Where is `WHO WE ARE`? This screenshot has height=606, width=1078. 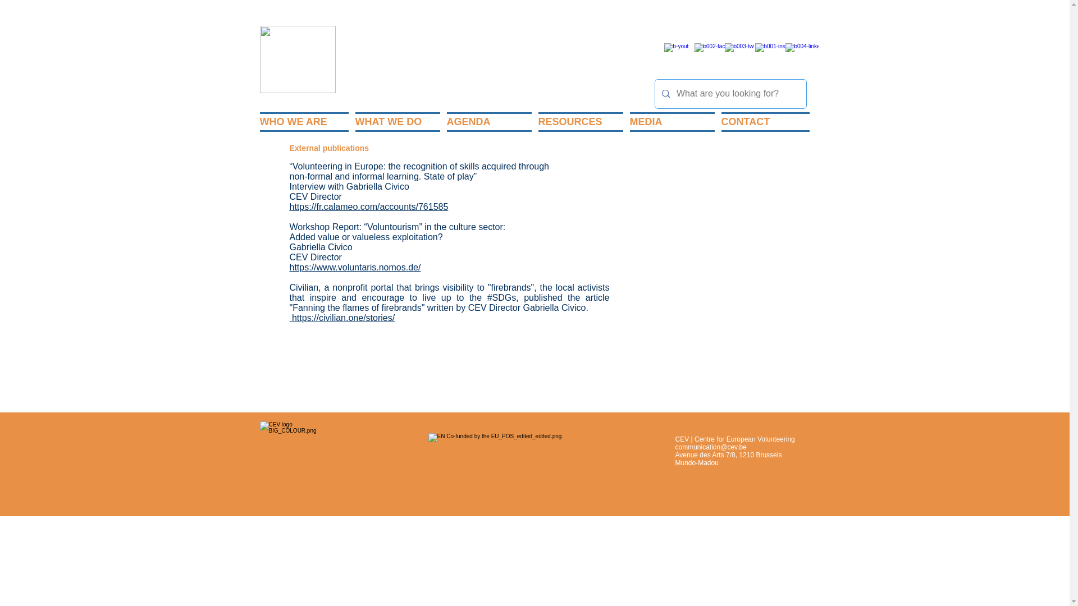
WHO WE ARE is located at coordinates (305, 122).